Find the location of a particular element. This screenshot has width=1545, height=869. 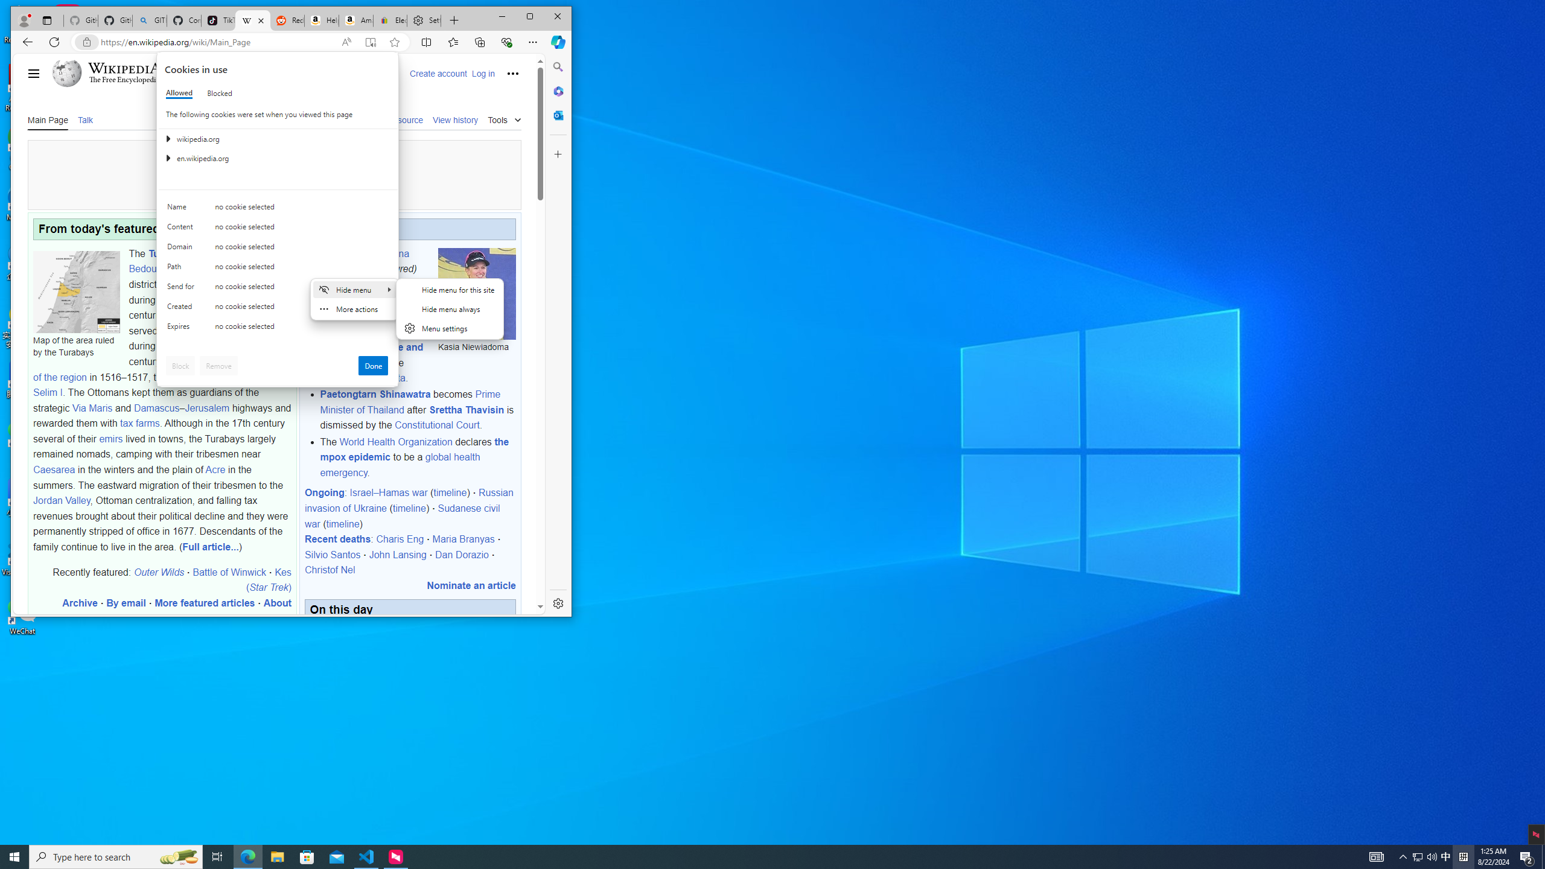

Mini menu on text selection is located at coordinates (355, 307).